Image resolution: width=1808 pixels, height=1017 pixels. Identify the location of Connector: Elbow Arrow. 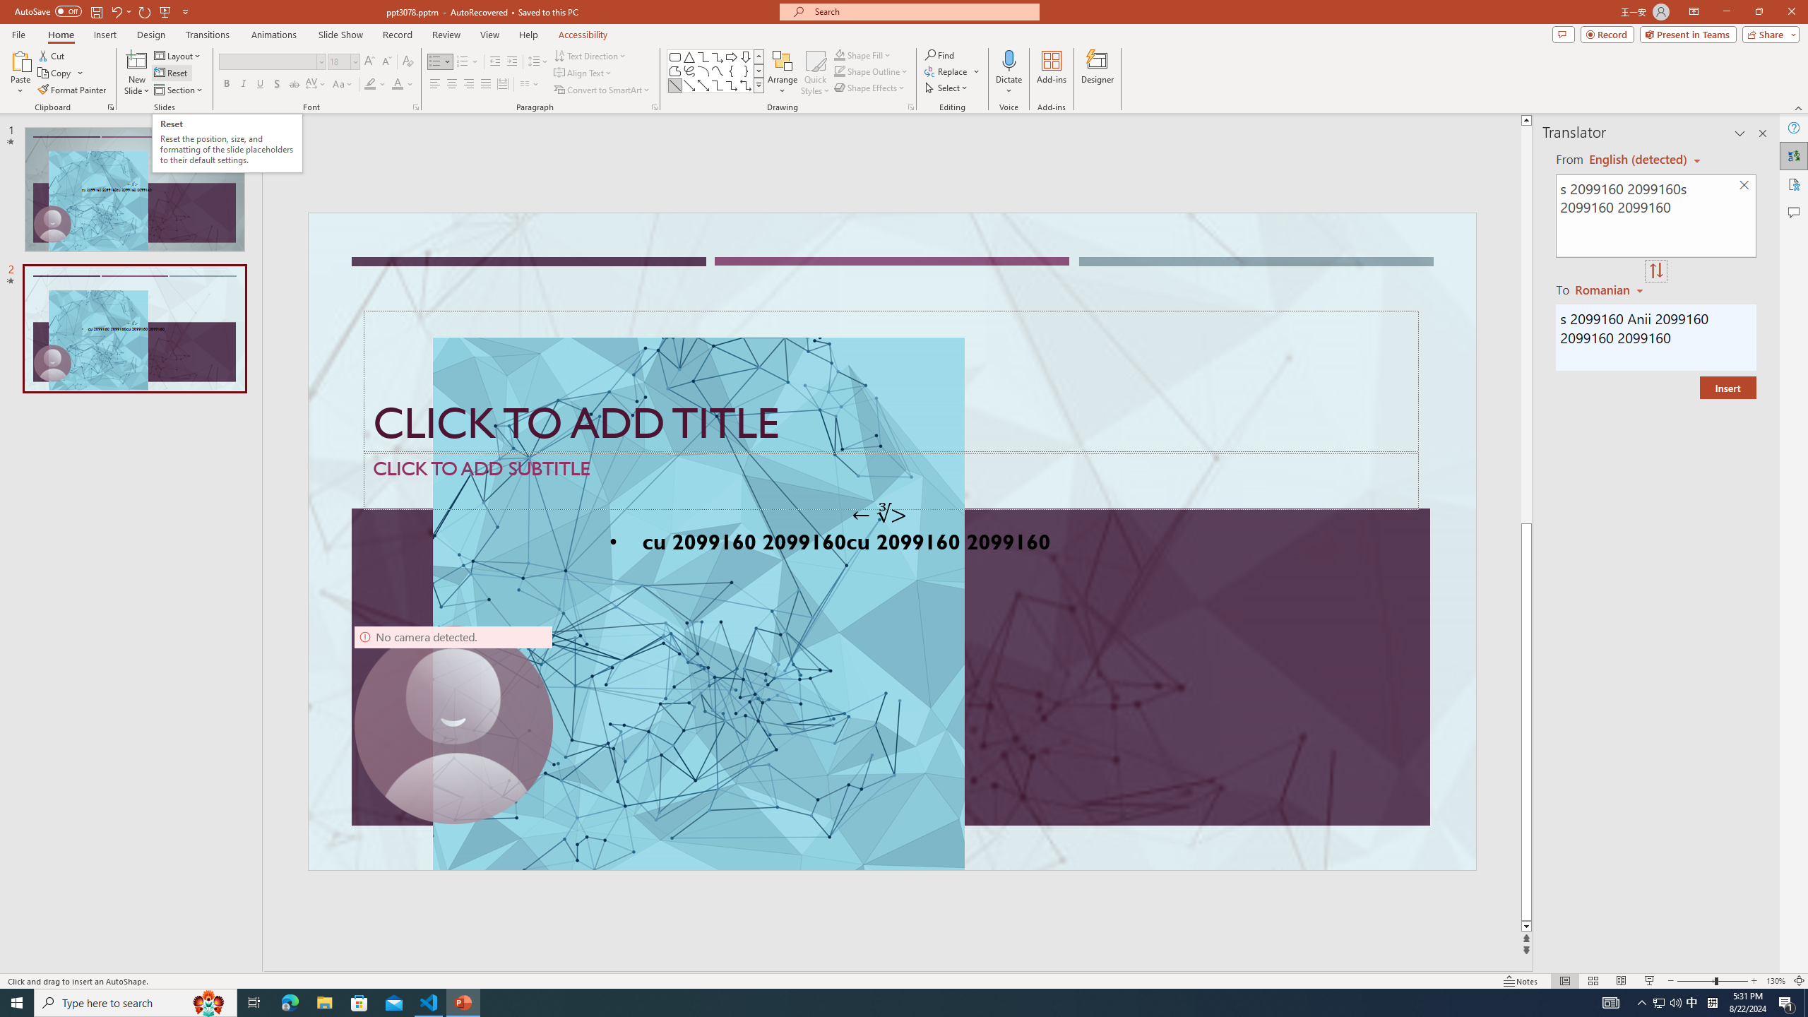
(732, 85).